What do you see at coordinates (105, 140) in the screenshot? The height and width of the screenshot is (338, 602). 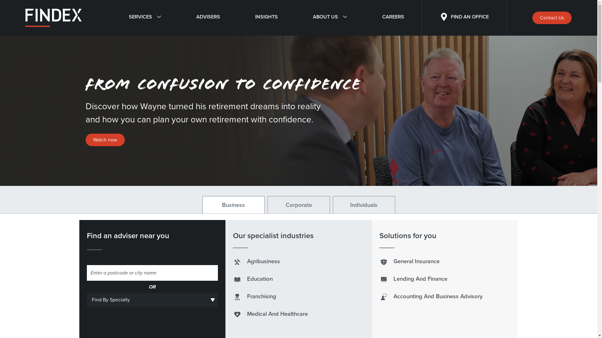 I see `Watch now` at bounding box center [105, 140].